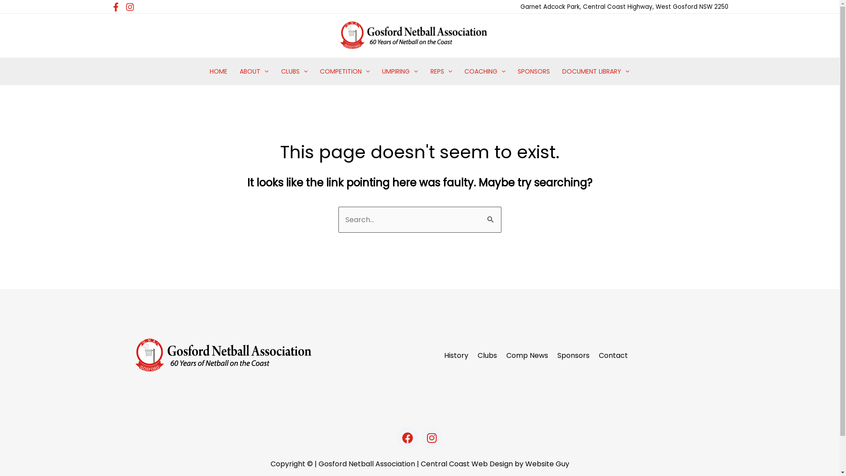 Image resolution: width=846 pixels, height=476 pixels. What do you see at coordinates (408, 437) in the screenshot?
I see `Facebook` at bounding box center [408, 437].